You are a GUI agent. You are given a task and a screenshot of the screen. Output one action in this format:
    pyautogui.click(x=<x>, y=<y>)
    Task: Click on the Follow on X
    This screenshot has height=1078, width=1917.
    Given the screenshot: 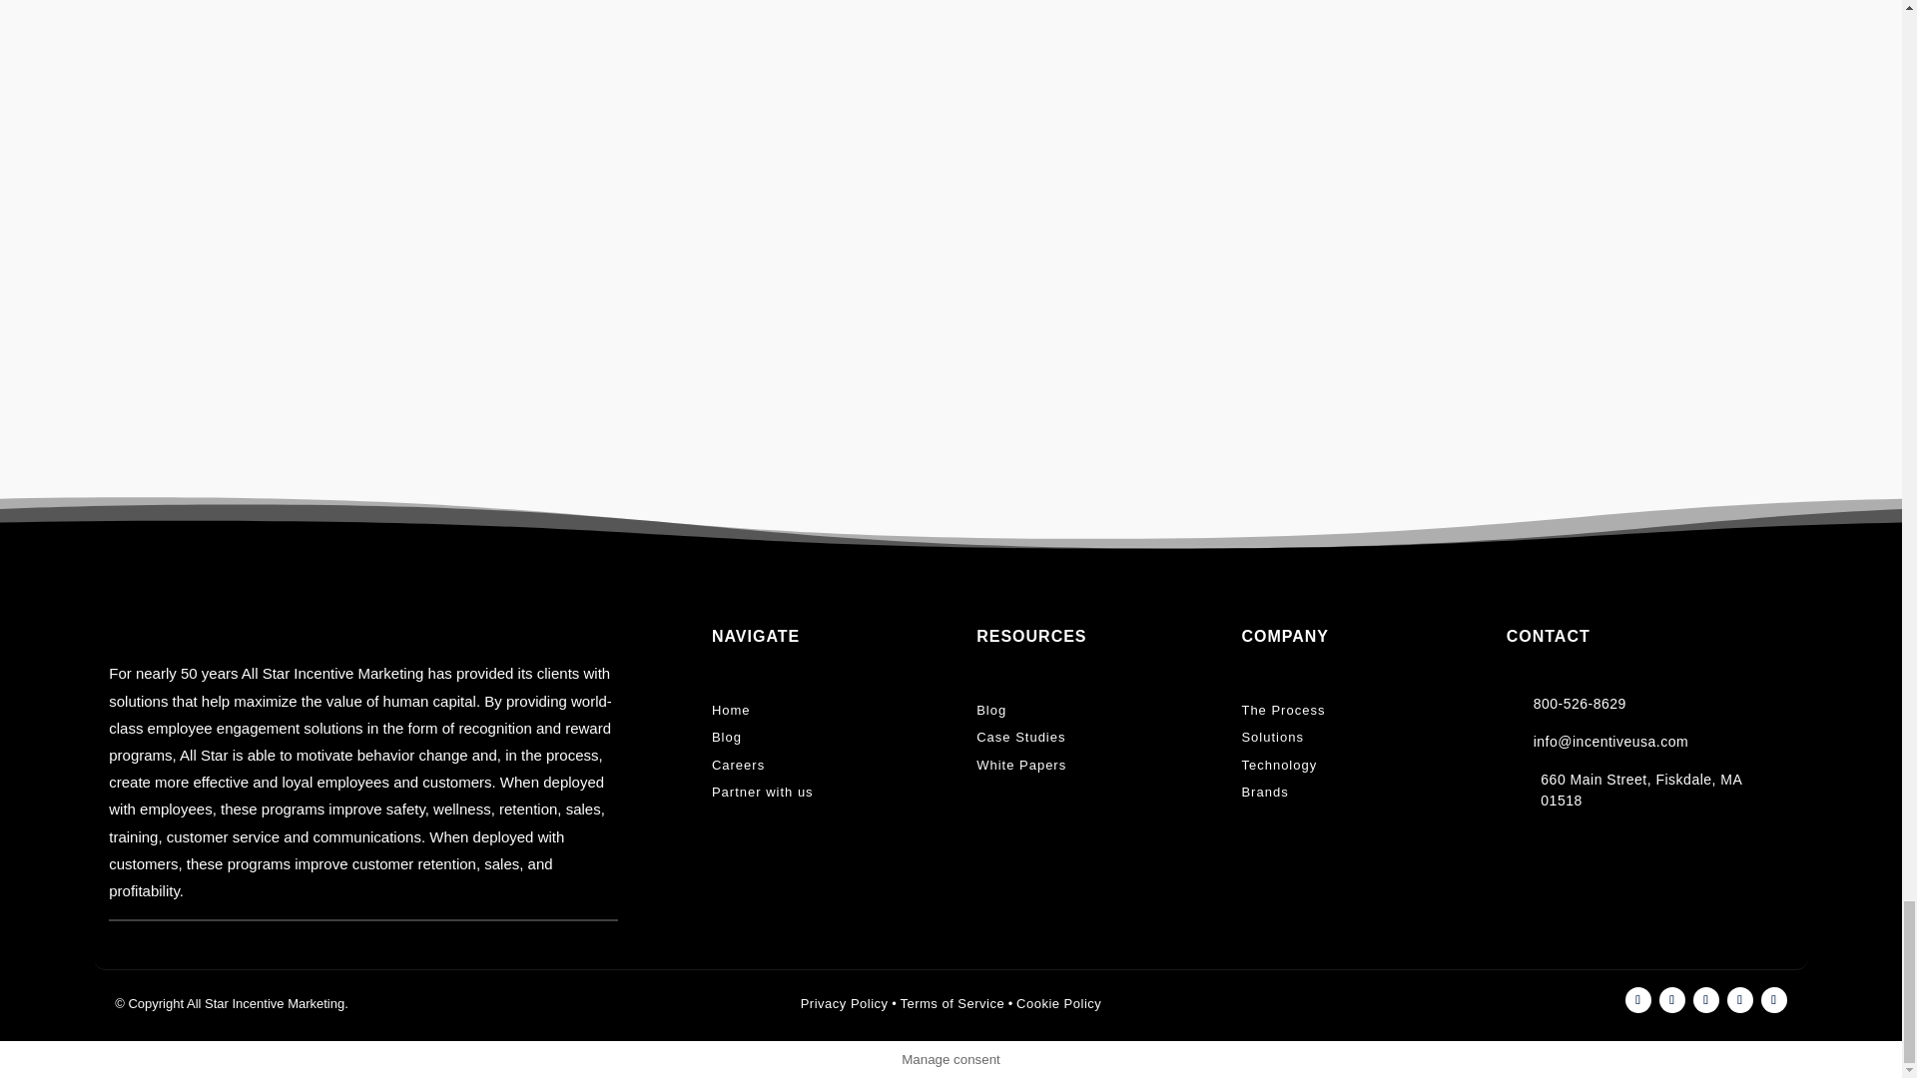 What is the action you would take?
    pyautogui.click(x=1739, y=1000)
    